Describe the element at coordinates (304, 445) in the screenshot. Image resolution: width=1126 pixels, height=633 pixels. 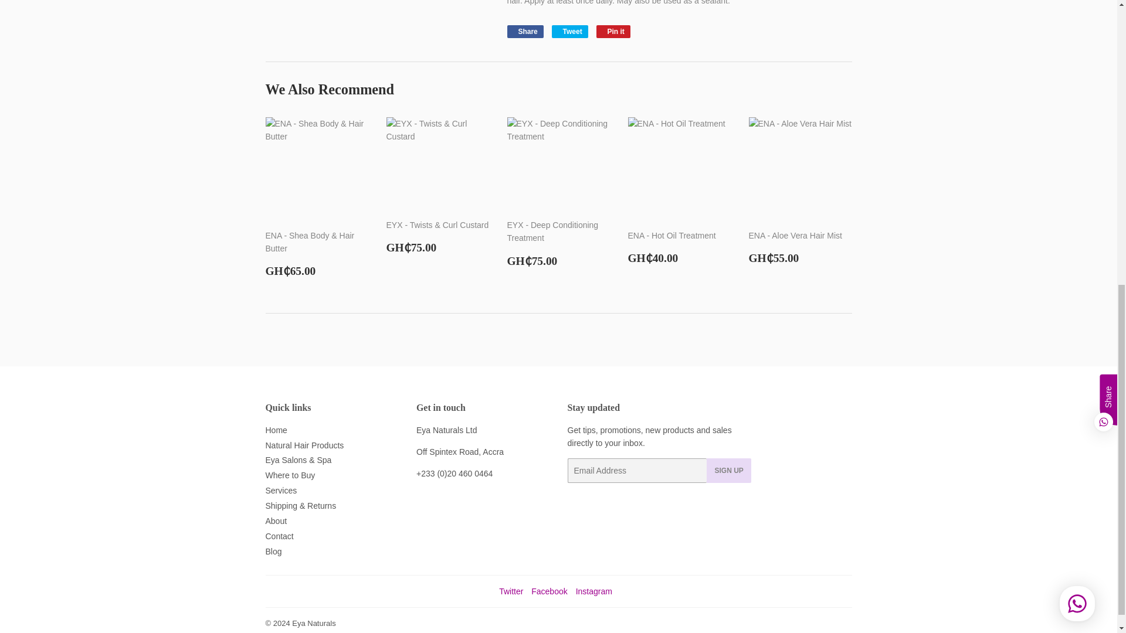
I see `Natural Hair Products` at that location.